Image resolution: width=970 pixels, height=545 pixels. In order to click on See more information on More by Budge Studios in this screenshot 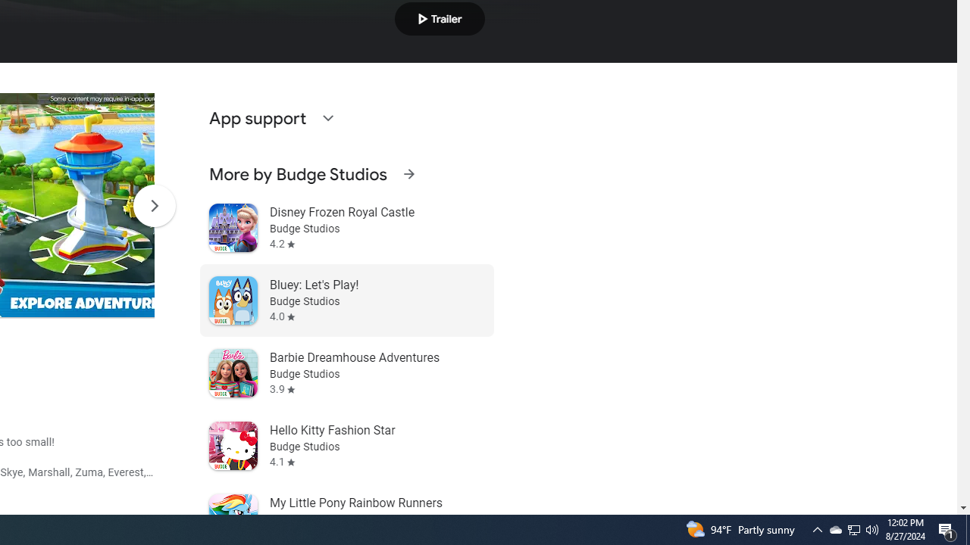, I will do `click(408, 174)`.